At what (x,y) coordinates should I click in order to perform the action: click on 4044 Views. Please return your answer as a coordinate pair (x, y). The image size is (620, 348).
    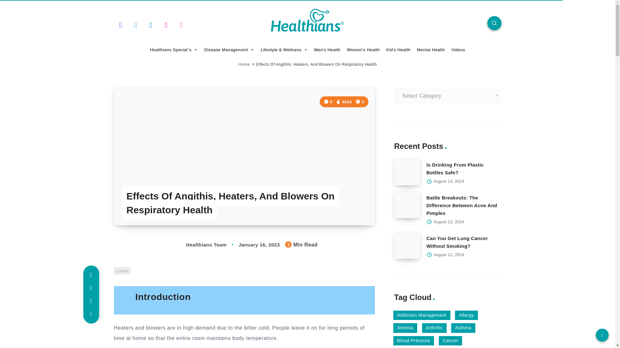
    Looking at the image, I should click on (344, 102).